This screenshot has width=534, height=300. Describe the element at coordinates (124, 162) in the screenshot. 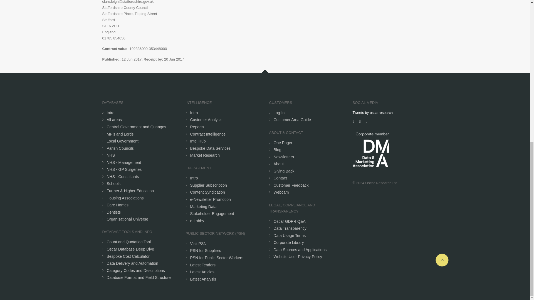

I see `NHS - Management` at that location.